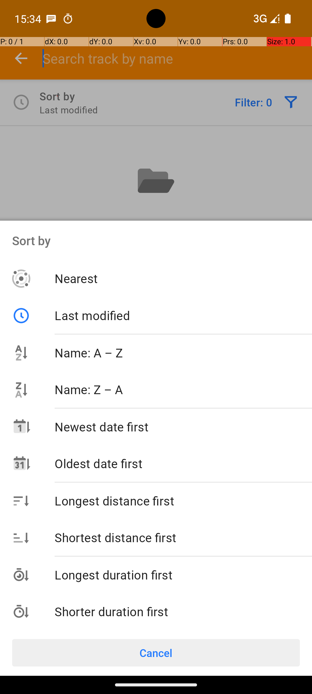 The height and width of the screenshot is (694, 312). I want to click on Name: A – Z, so click(183, 353).